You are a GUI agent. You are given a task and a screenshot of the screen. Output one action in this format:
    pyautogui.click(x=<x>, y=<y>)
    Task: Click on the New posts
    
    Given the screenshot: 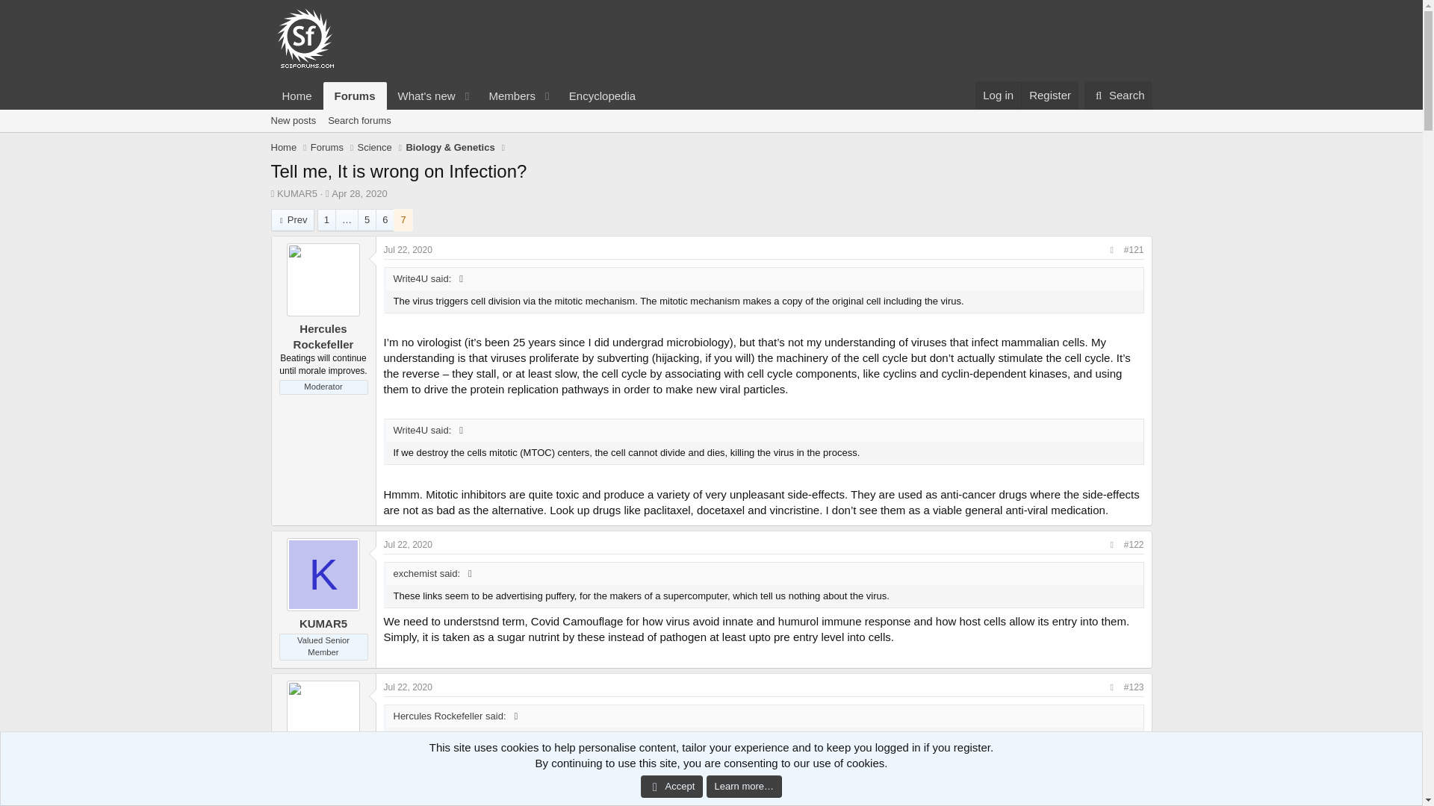 What is the action you would take?
    pyautogui.click(x=506, y=96)
    